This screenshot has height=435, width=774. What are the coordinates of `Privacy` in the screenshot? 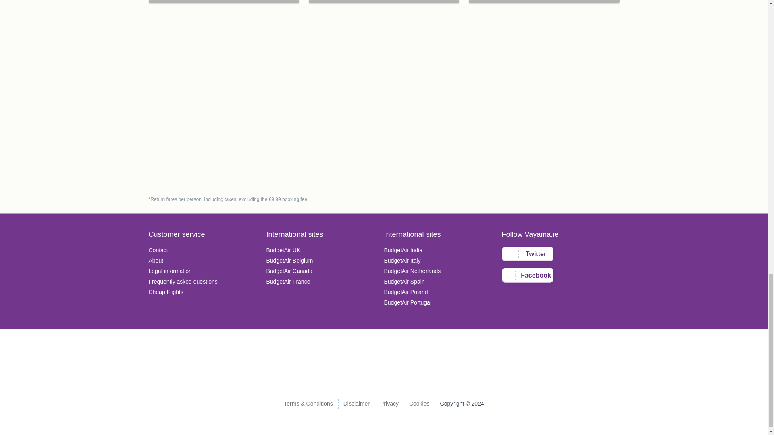 It's located at (389, 404).